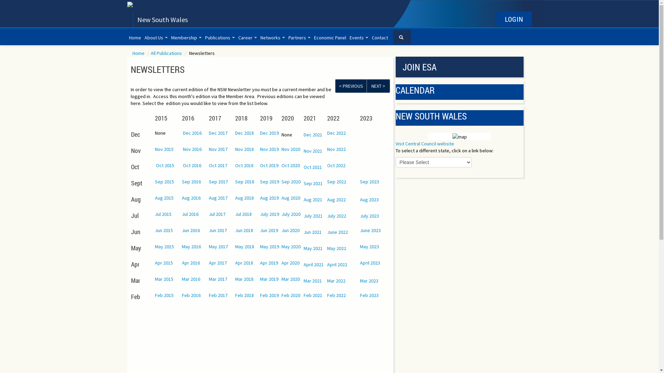 Image resolution: width=664 pixels, height=373 pixels. Describe the element at coordinates (164, 230) in the screenshot. I see `Jun 2015` at that location.